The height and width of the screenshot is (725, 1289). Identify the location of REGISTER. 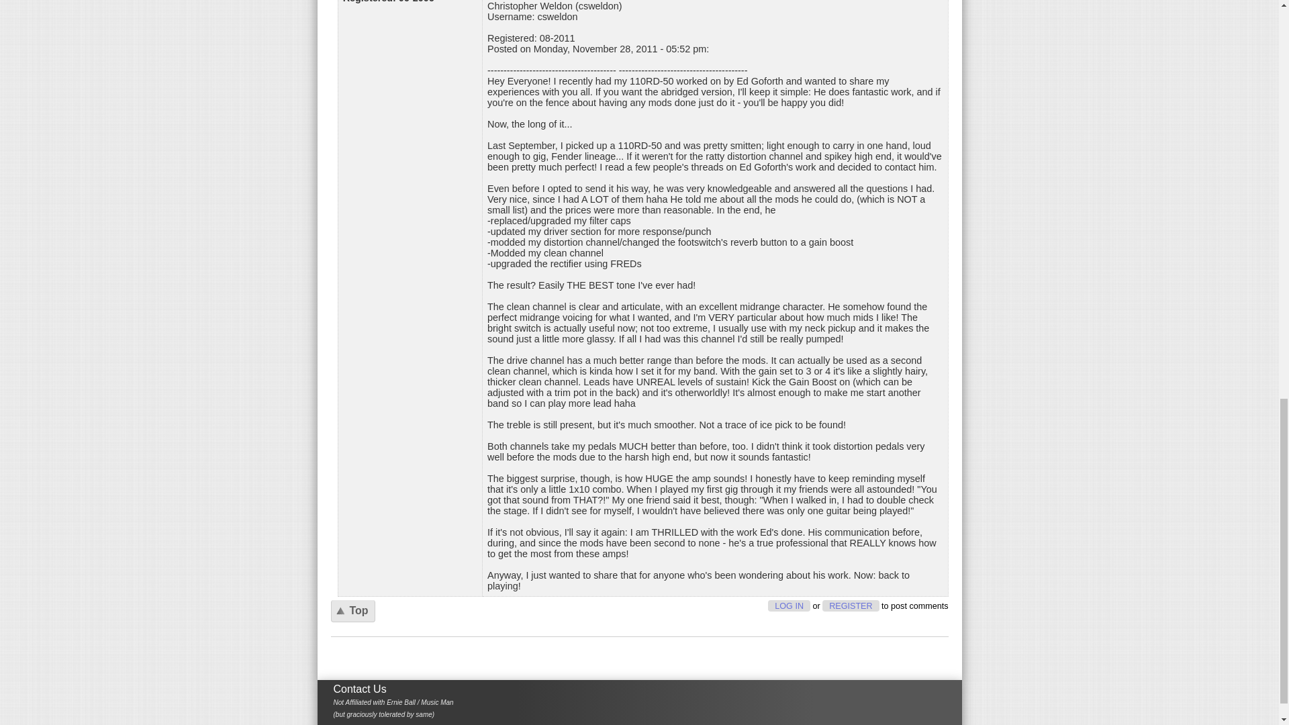
(850, 606).